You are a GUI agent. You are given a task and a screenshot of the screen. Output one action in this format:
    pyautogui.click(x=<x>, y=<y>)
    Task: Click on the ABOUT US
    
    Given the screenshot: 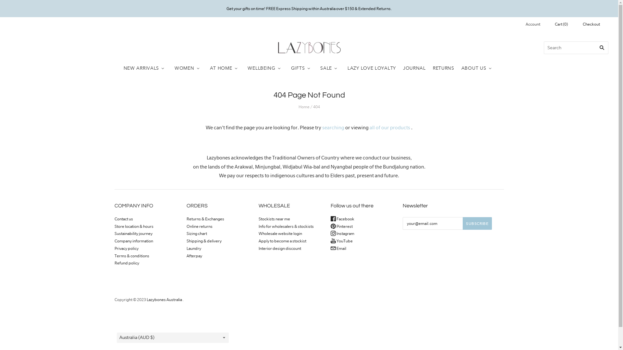 What is the action you would take?
    pyautogui.click(x=478, y=68)
    